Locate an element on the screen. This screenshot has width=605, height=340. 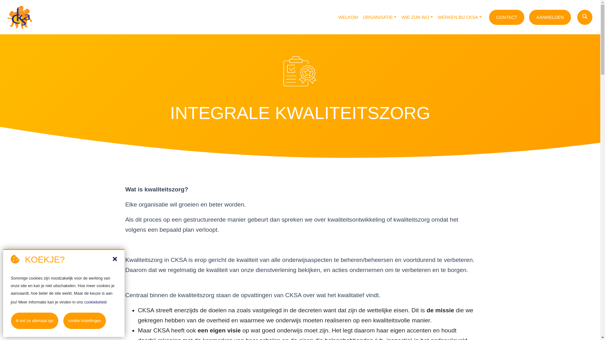
cookie instellingen is located at coordinates (84, 321).